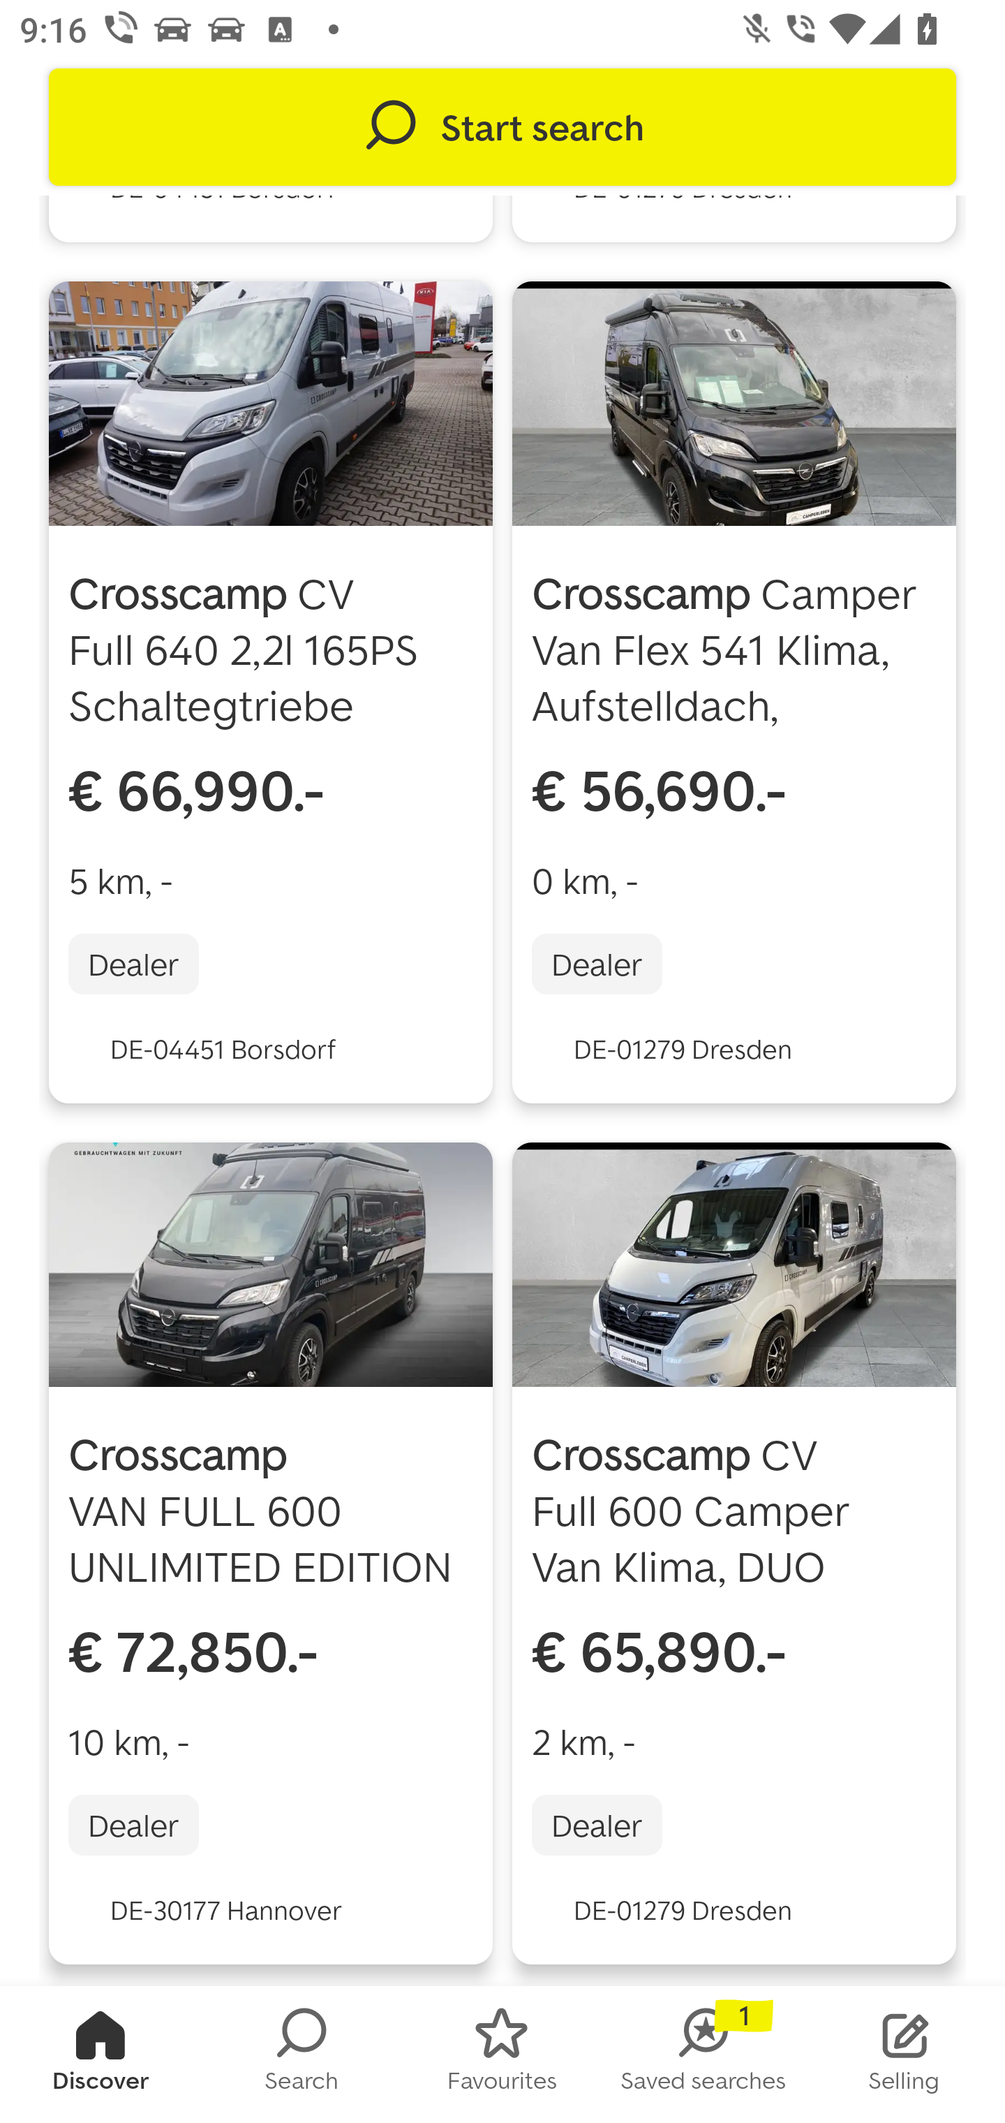 This screenshot has width=1005, height=2123. I want to click on FAVORITES Favourites, so click(502, 2055).